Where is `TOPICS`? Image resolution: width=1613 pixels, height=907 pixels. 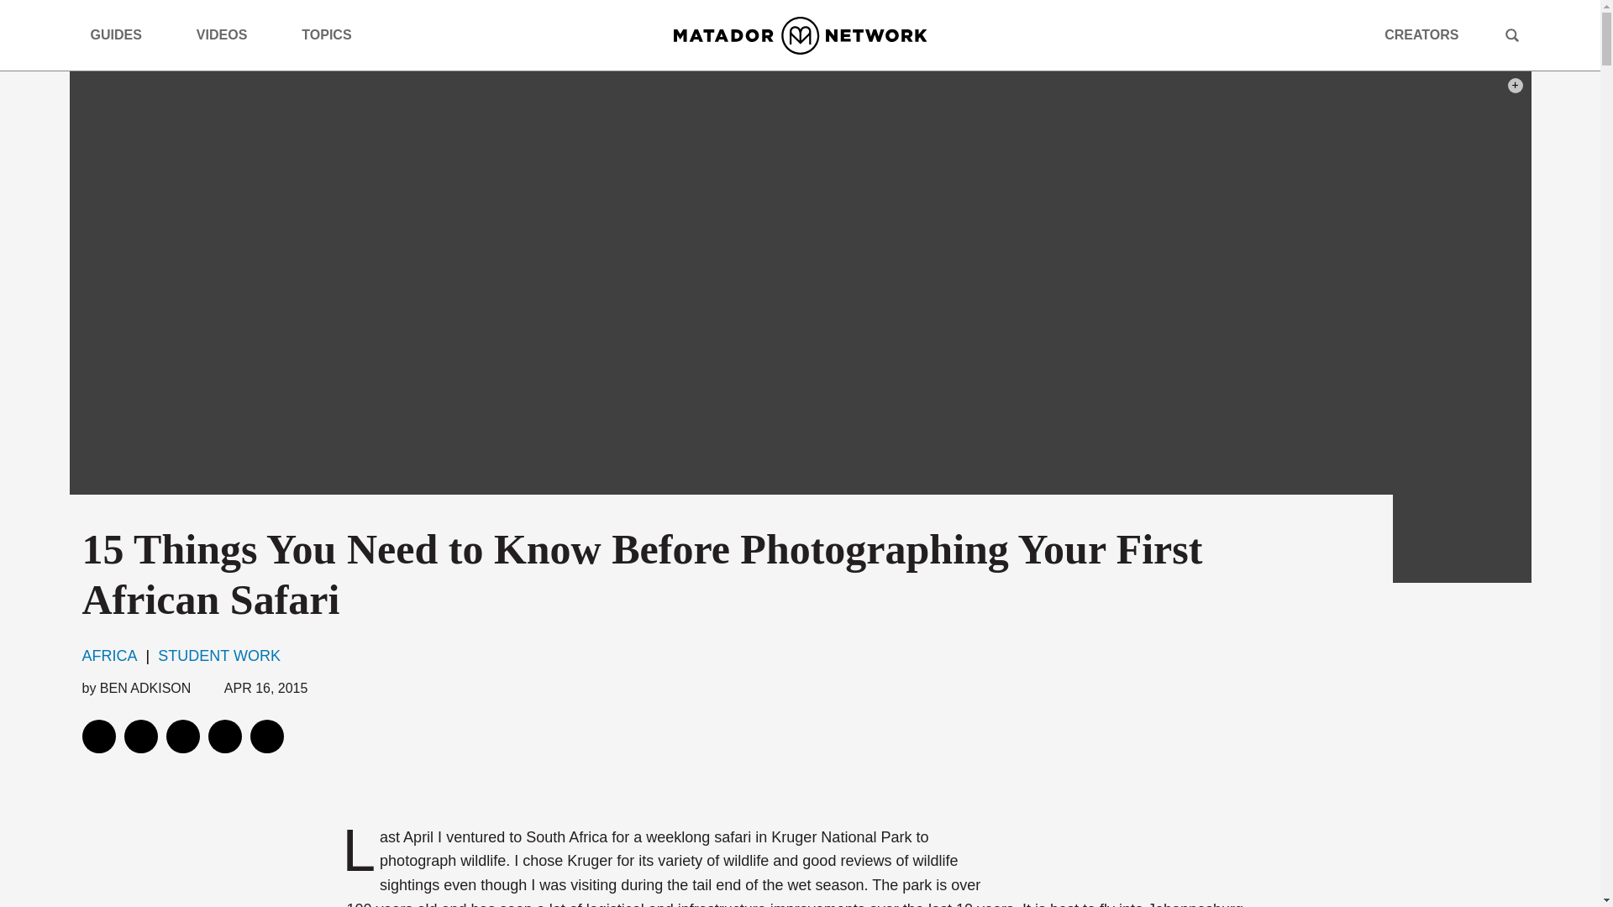
TOPICS is located at coordinates (333, 35).